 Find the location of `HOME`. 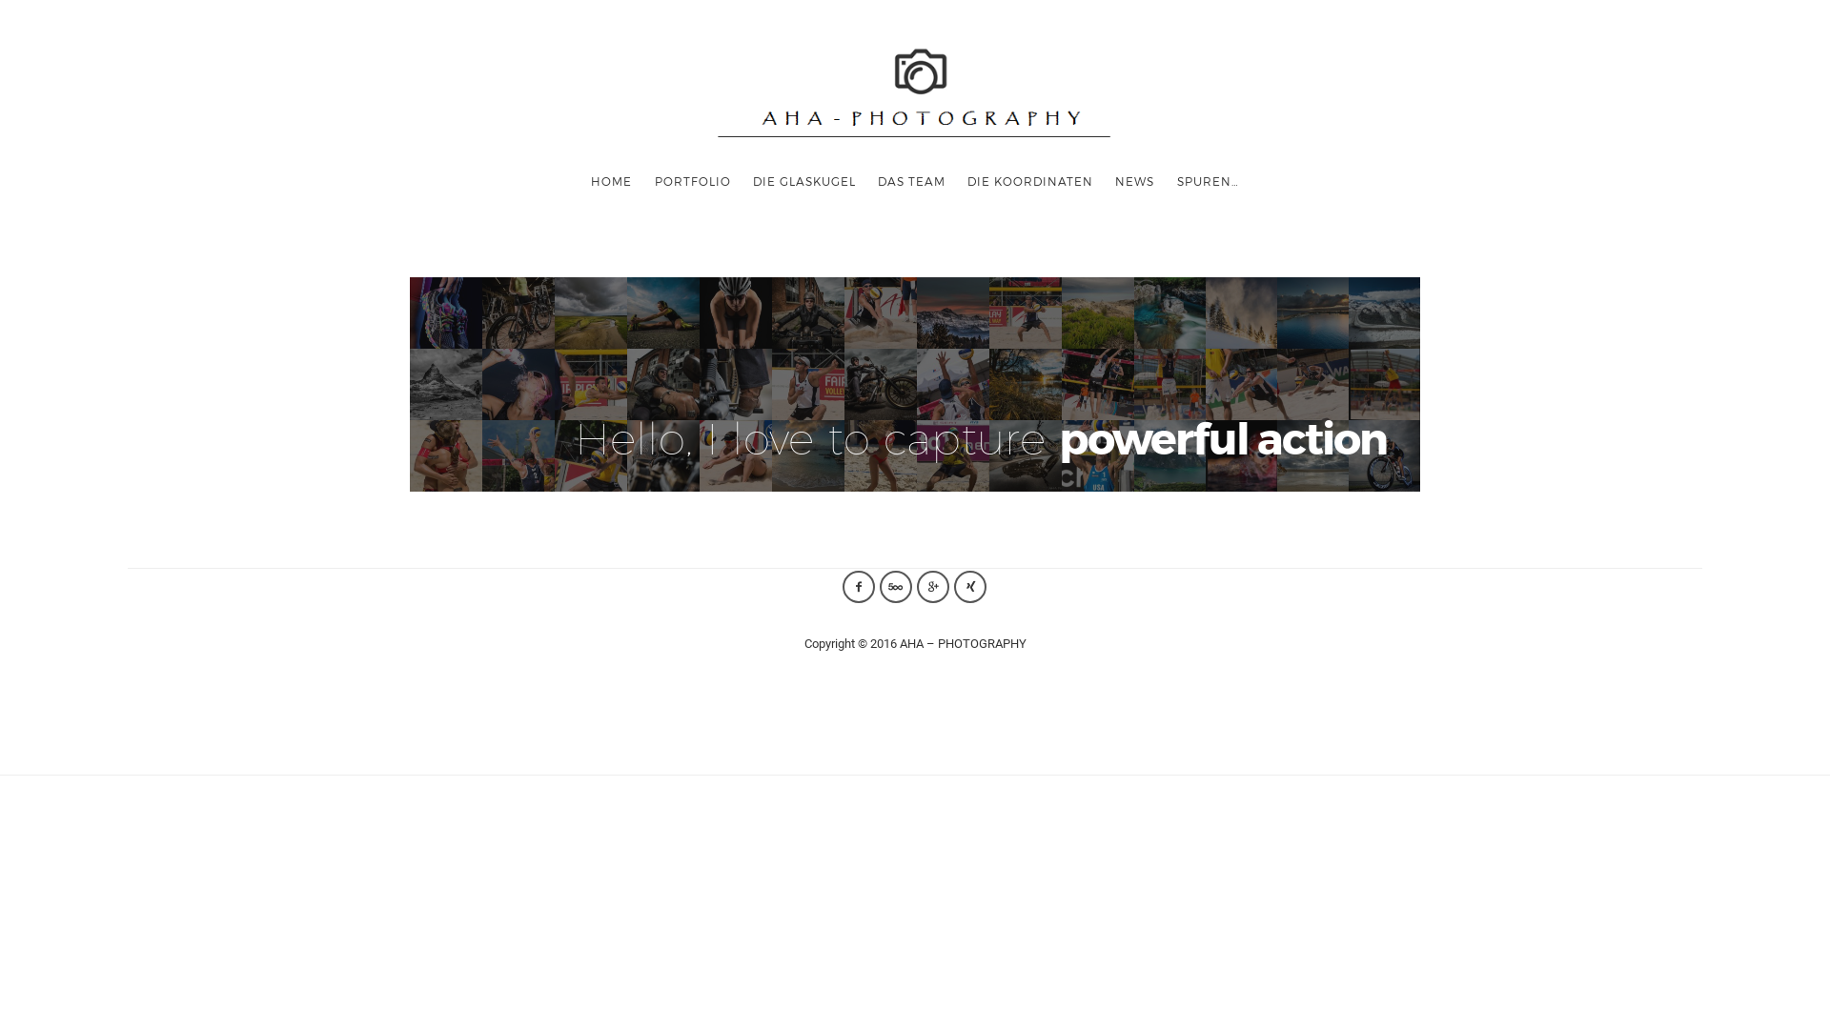

HOME is located at coordinates (612, 181).